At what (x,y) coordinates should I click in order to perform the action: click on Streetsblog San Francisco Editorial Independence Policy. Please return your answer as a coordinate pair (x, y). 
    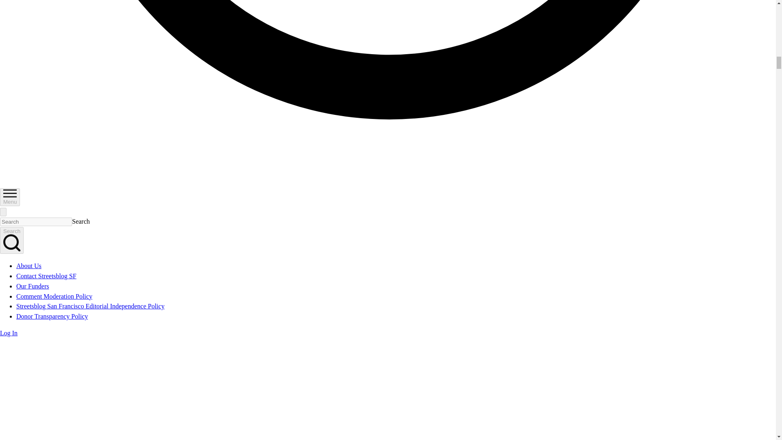
    Looking at the image, I should click on (90, 306).